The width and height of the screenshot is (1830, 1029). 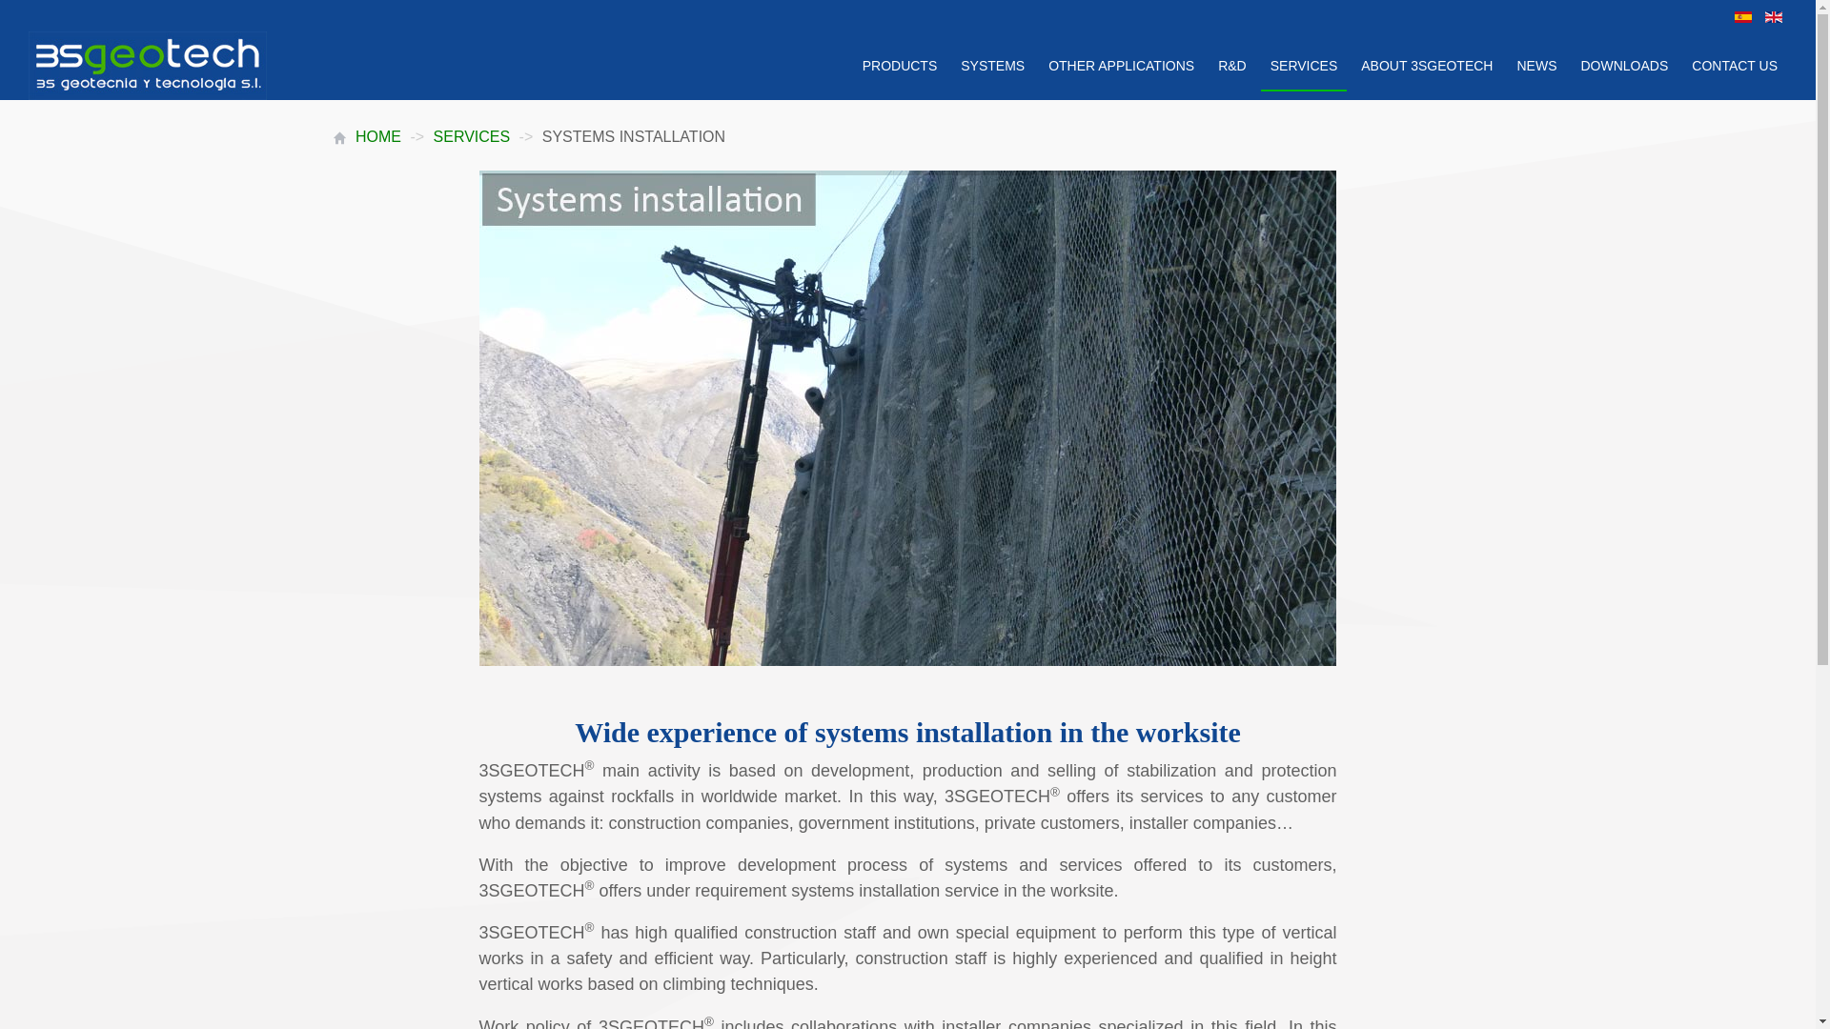 I want to click on R&D, so click(x=1232, y=67).